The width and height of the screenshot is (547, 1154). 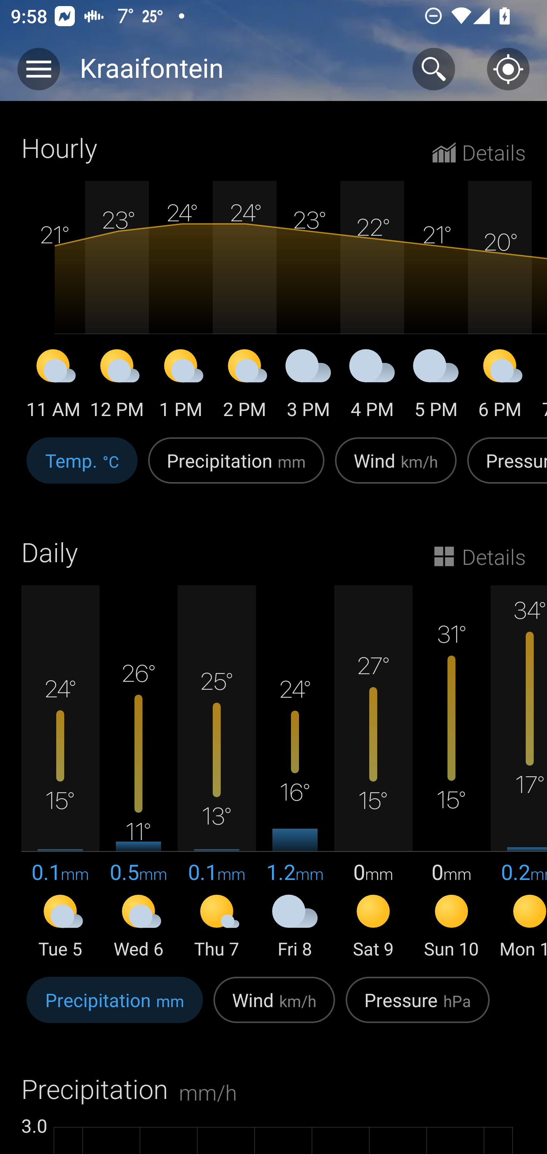 What do you see at coordinates (117, 386) in the screenshot?
I see `12 PM` at bounding box center [117, 386].